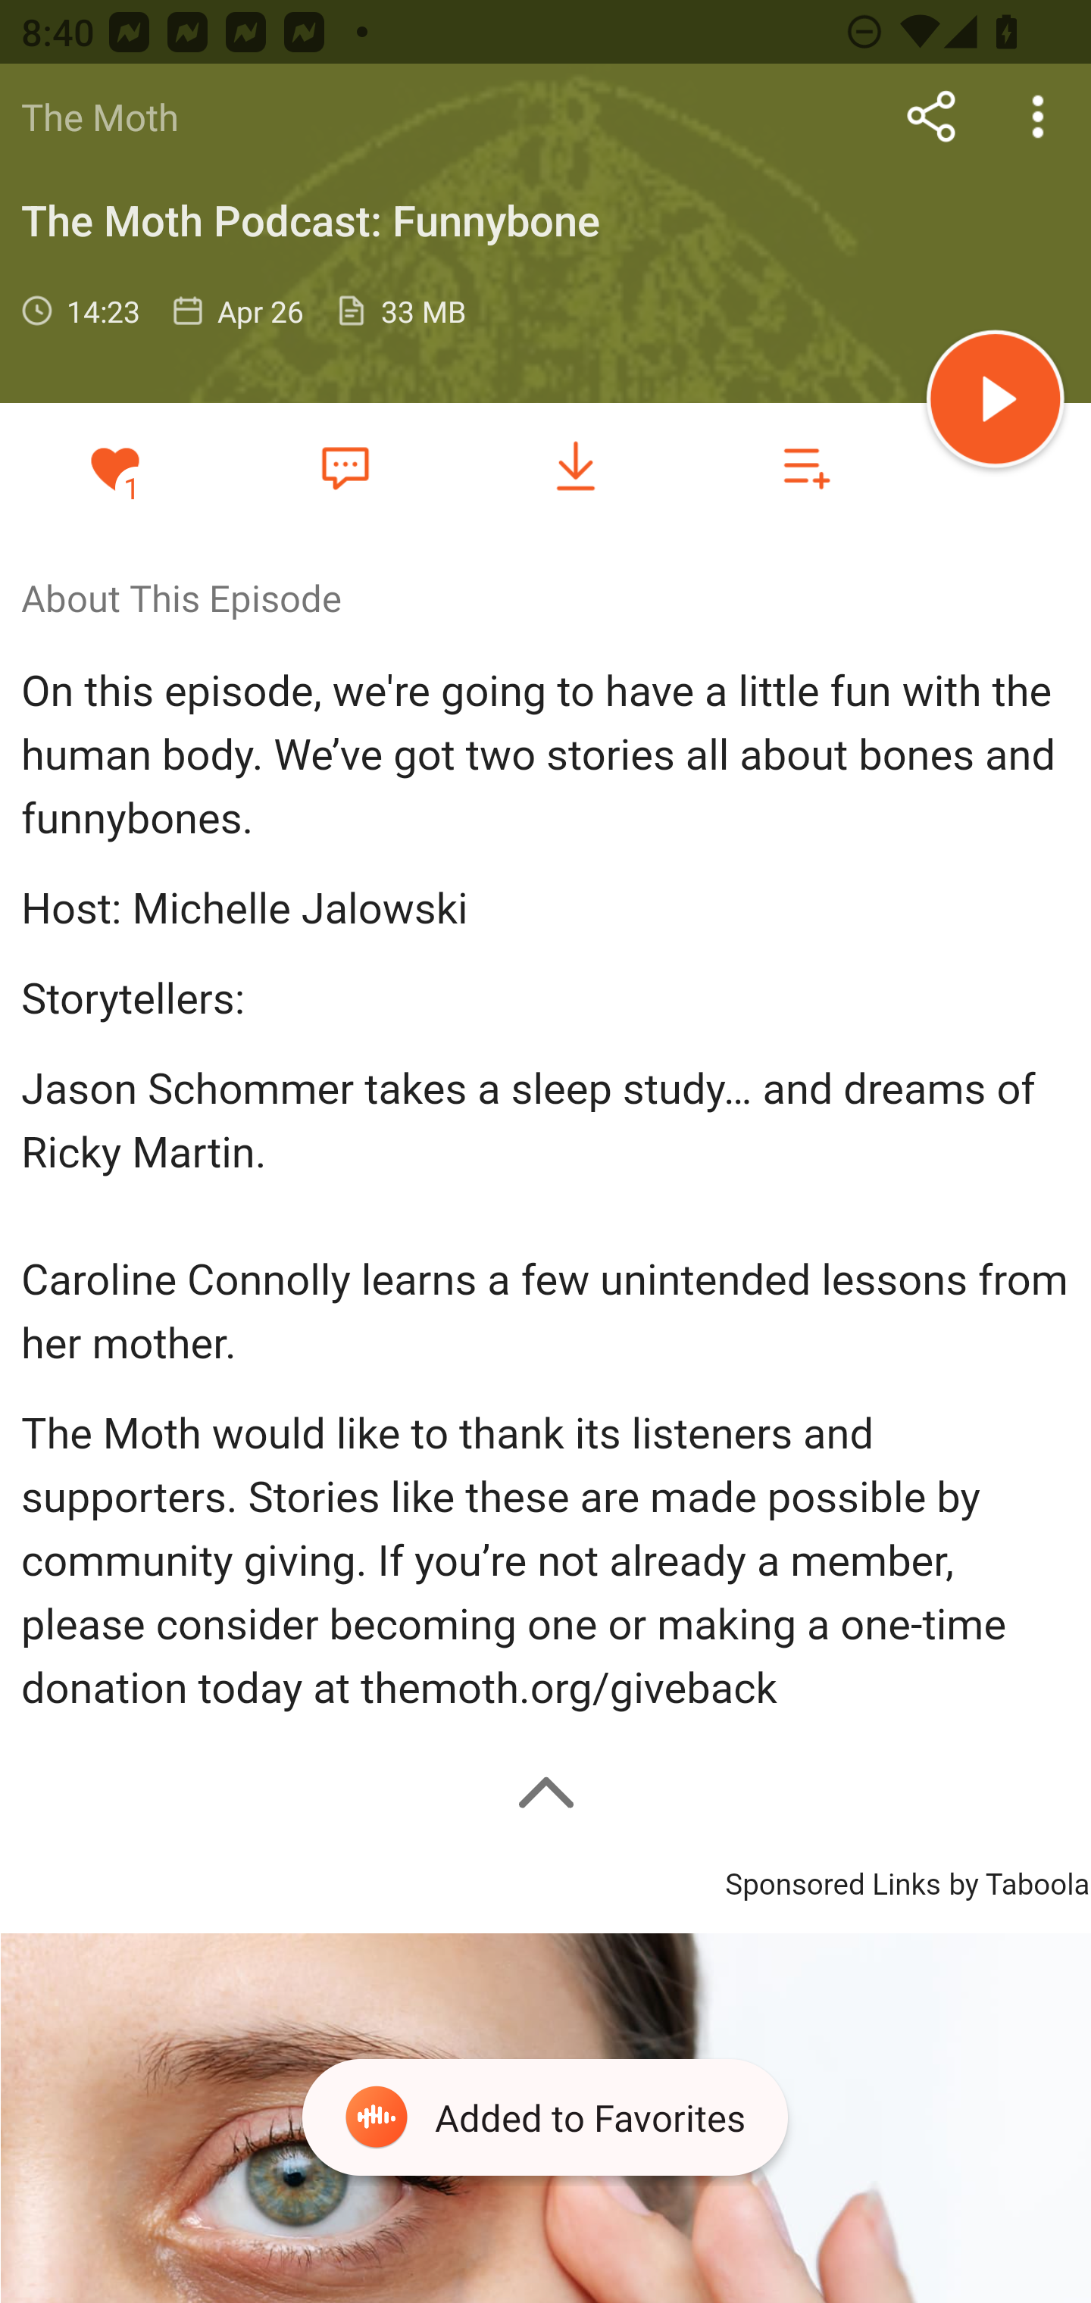 The width and height of the screenshot is (1091, 2303). I want to click on Sponsored Links, so click(832, 1882).